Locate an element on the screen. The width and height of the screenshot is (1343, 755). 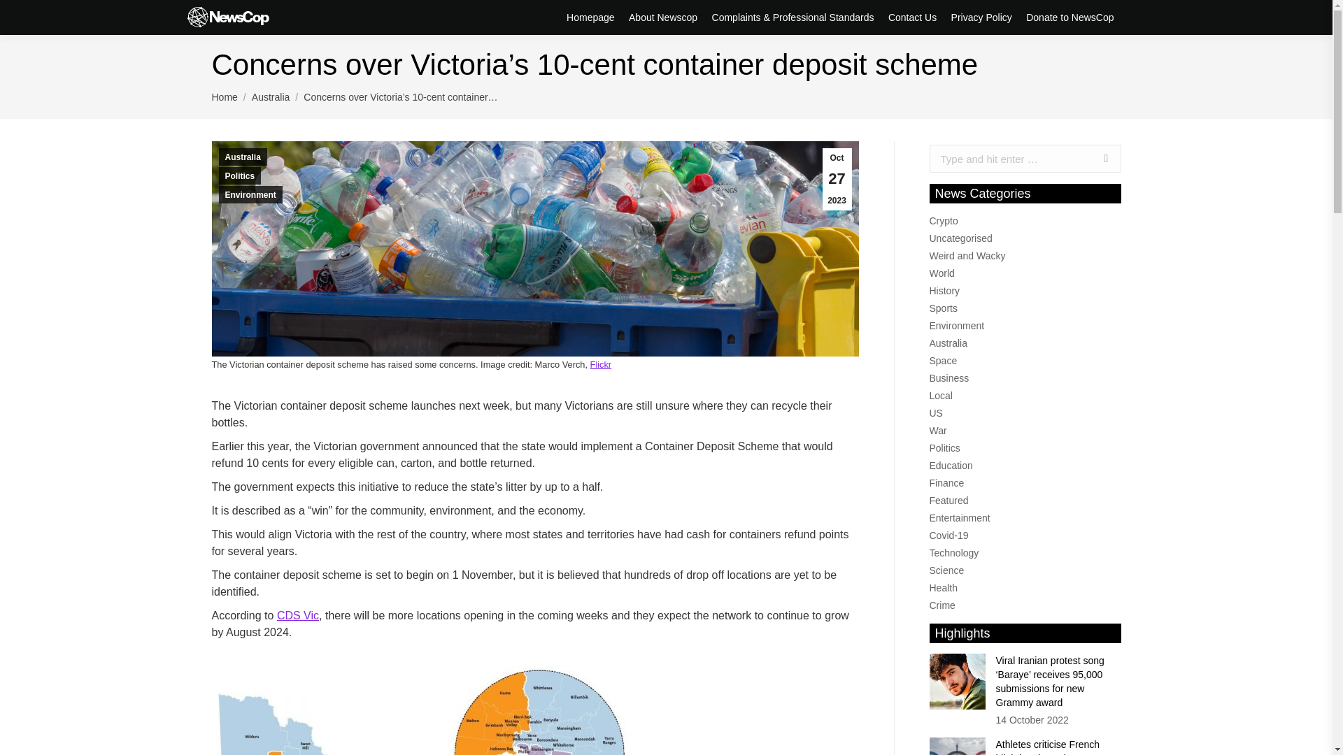
Contact Us is located at coordinates (912, 17).